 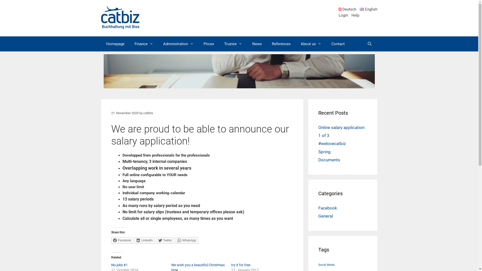 What do you see at coordinates (328, 208) in the screenshot?
I see `Facebook` at bounding box center [328, 208].